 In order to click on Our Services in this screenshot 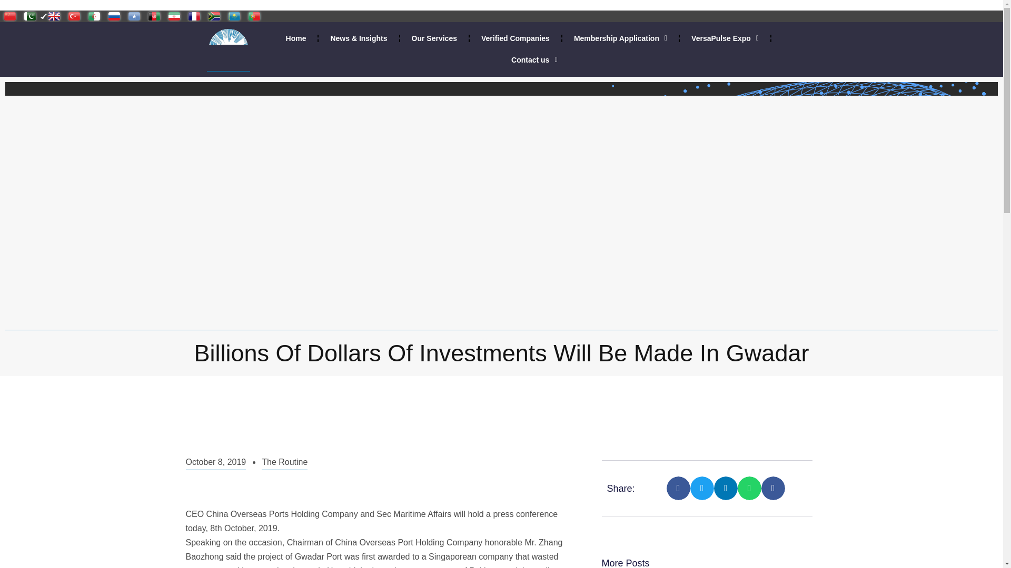, I will do `click(434, 38)`.